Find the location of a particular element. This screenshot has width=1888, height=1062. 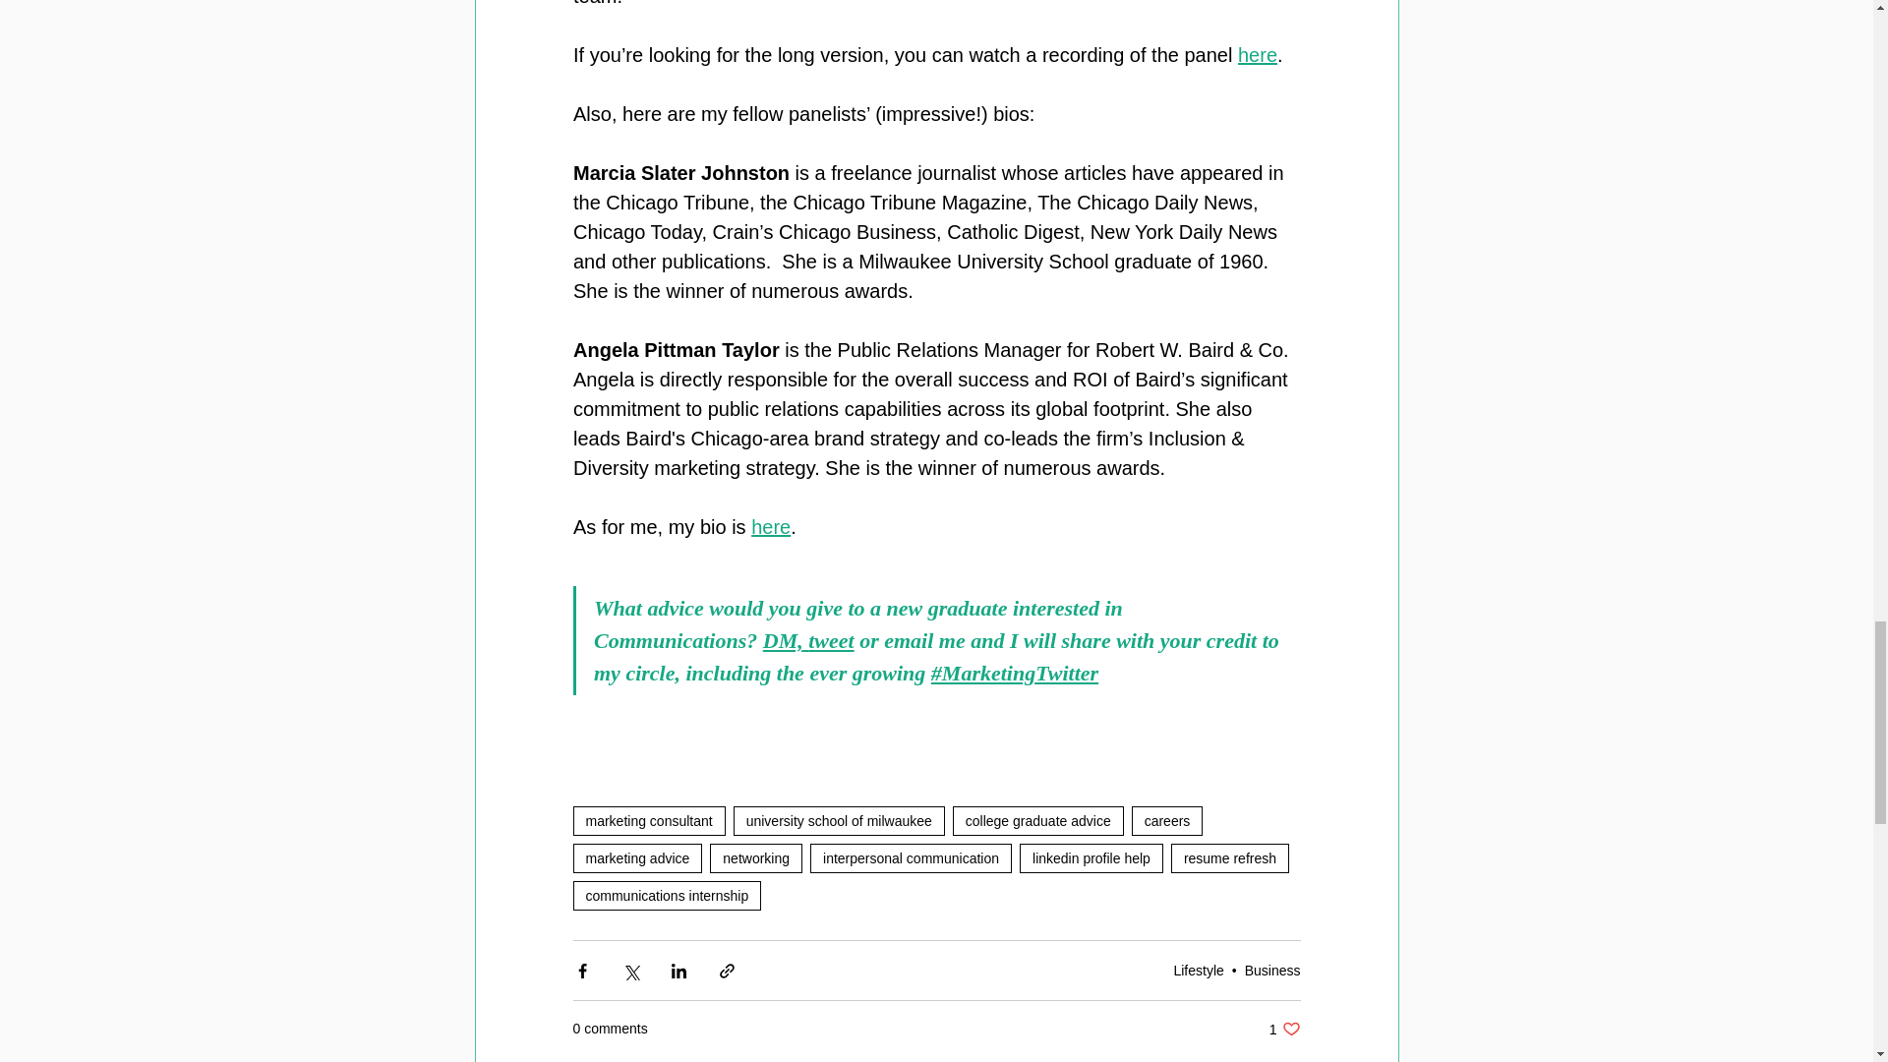

Business is located at coordinates (1272, 970).